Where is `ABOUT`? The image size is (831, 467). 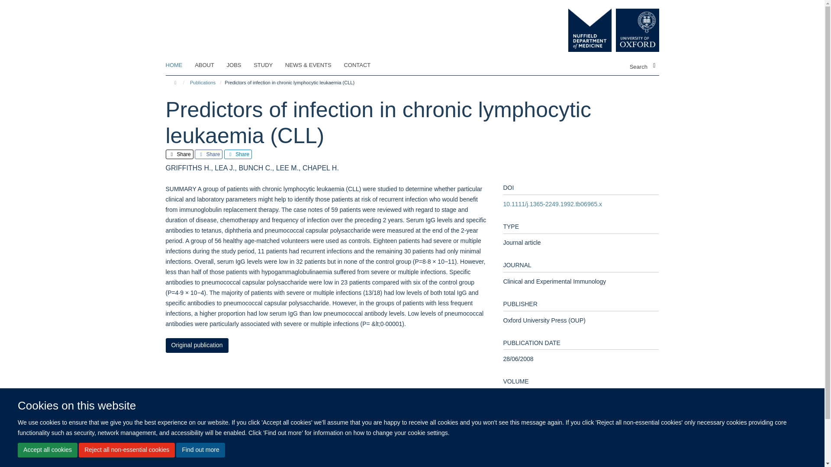 ABOUT is located at coordinates (209, 65).